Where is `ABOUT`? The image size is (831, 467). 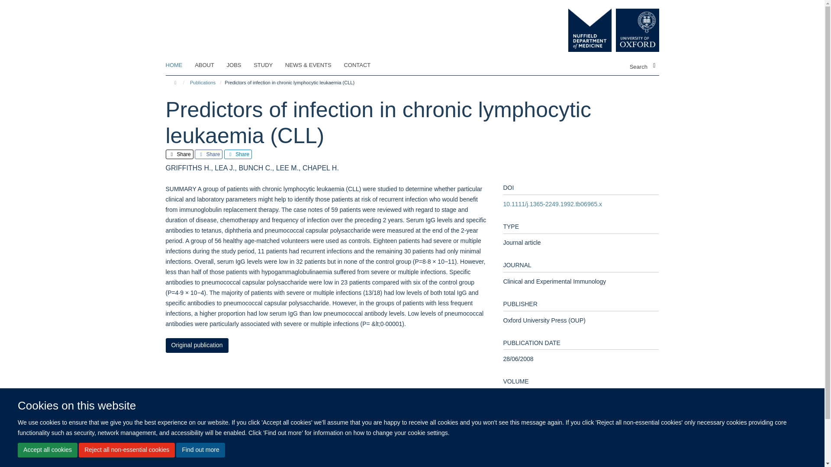 ABOUT is located at coordinates (209, 65).